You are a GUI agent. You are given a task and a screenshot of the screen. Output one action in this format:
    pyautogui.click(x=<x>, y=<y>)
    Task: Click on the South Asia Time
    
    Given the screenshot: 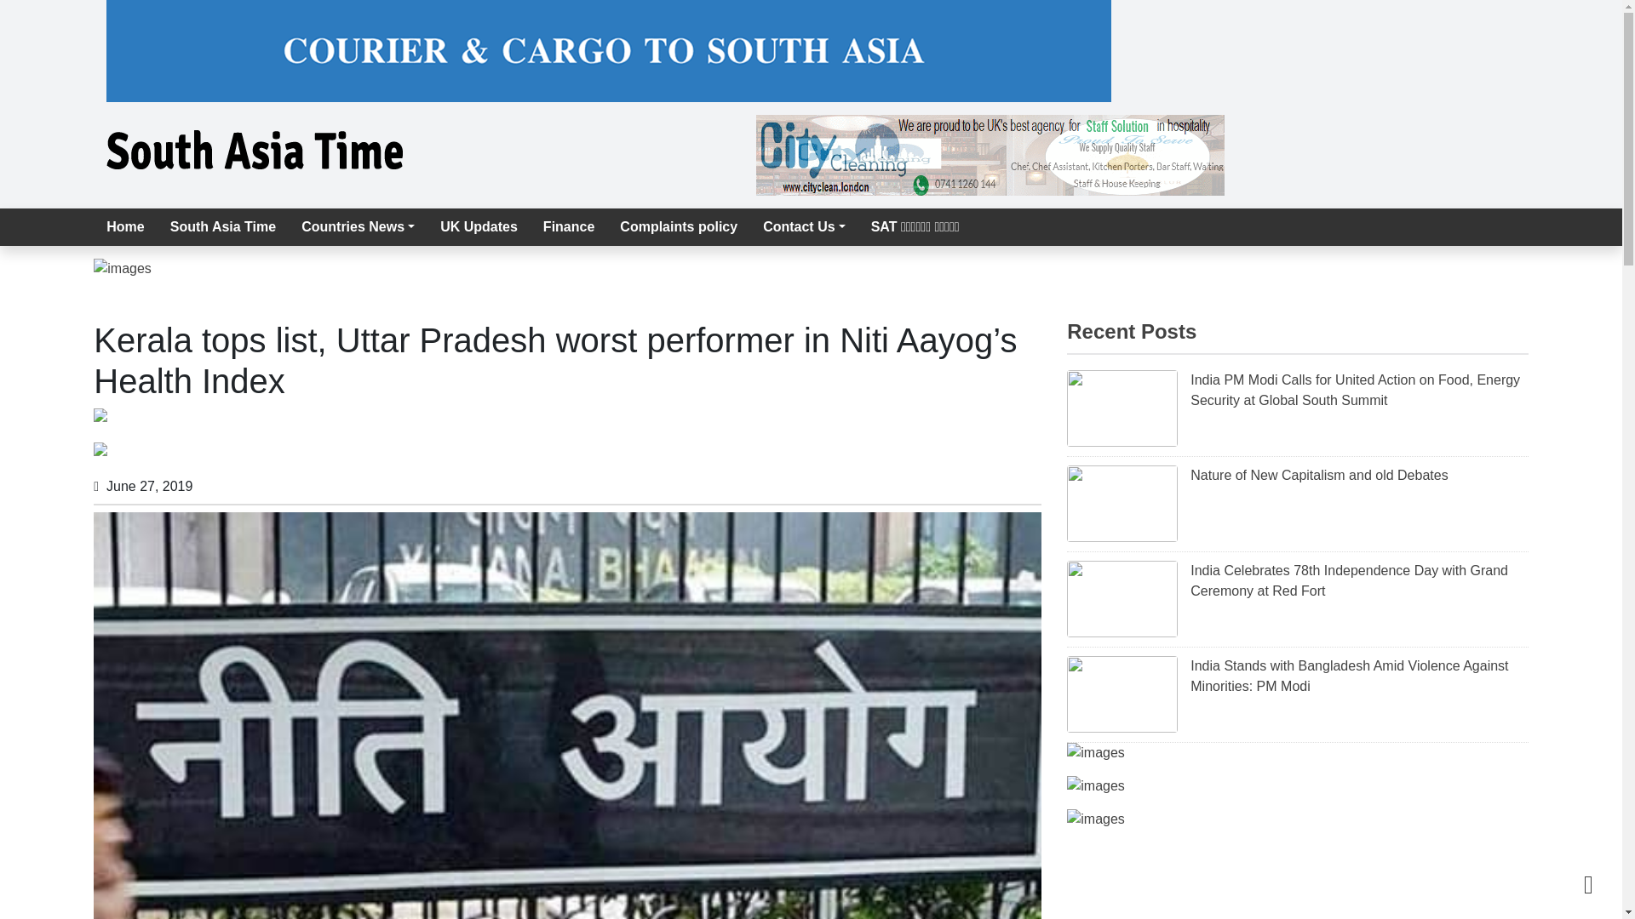 What is the action you would take?
    pyautogui.click(x=223, y=227)
    